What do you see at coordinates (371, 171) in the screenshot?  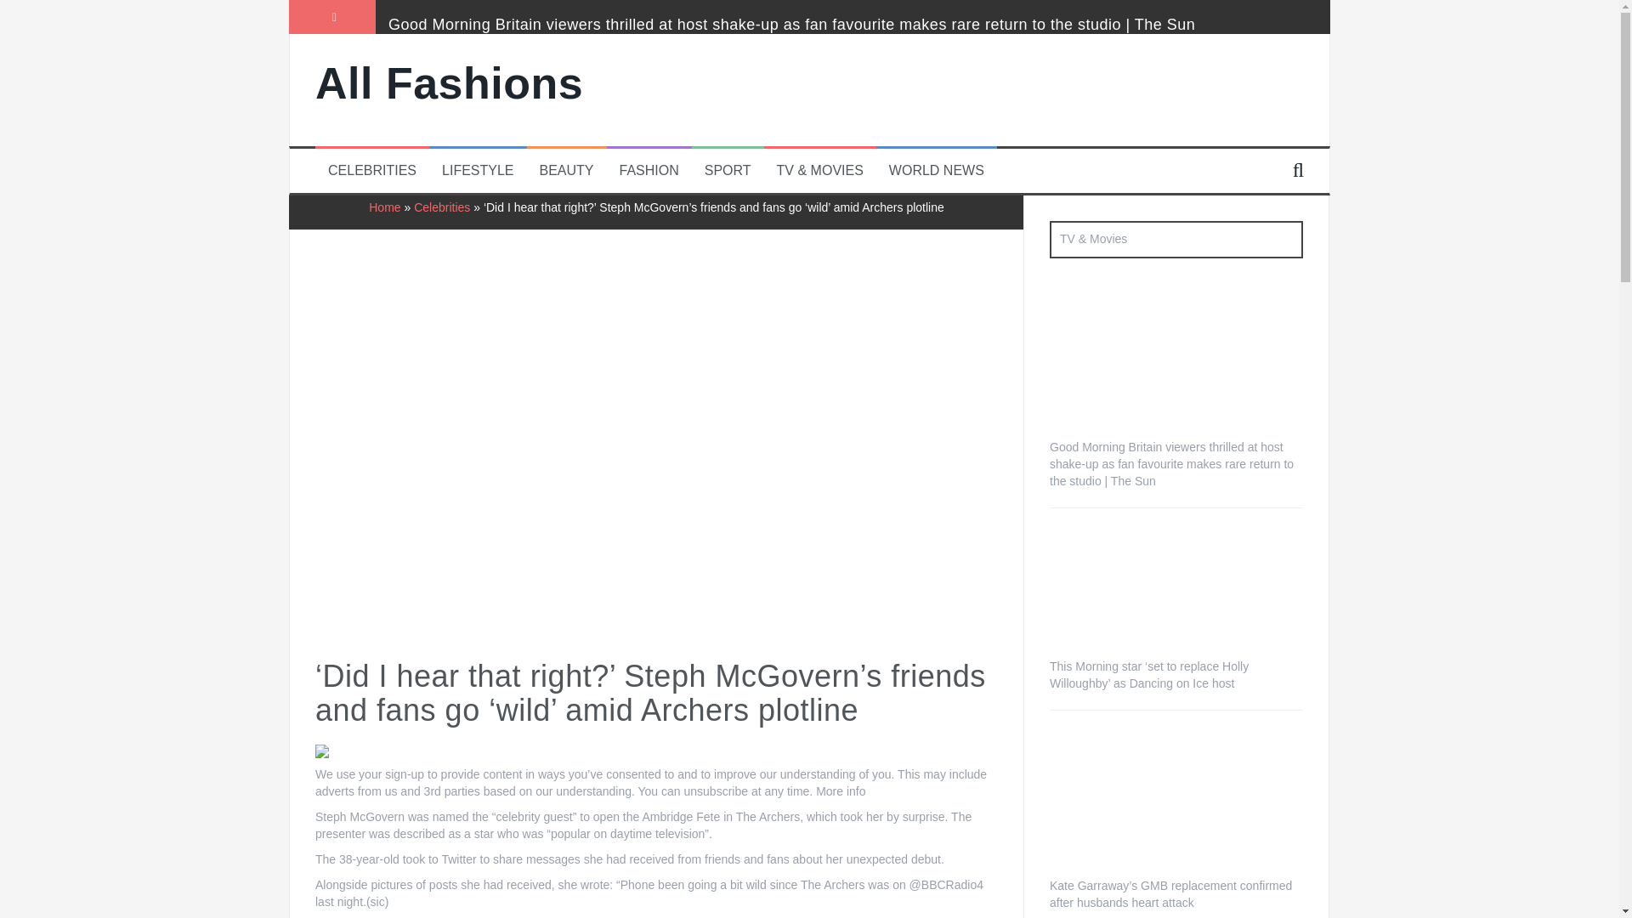 I see `CELEBRITIES` at bounding box center [371, 171].